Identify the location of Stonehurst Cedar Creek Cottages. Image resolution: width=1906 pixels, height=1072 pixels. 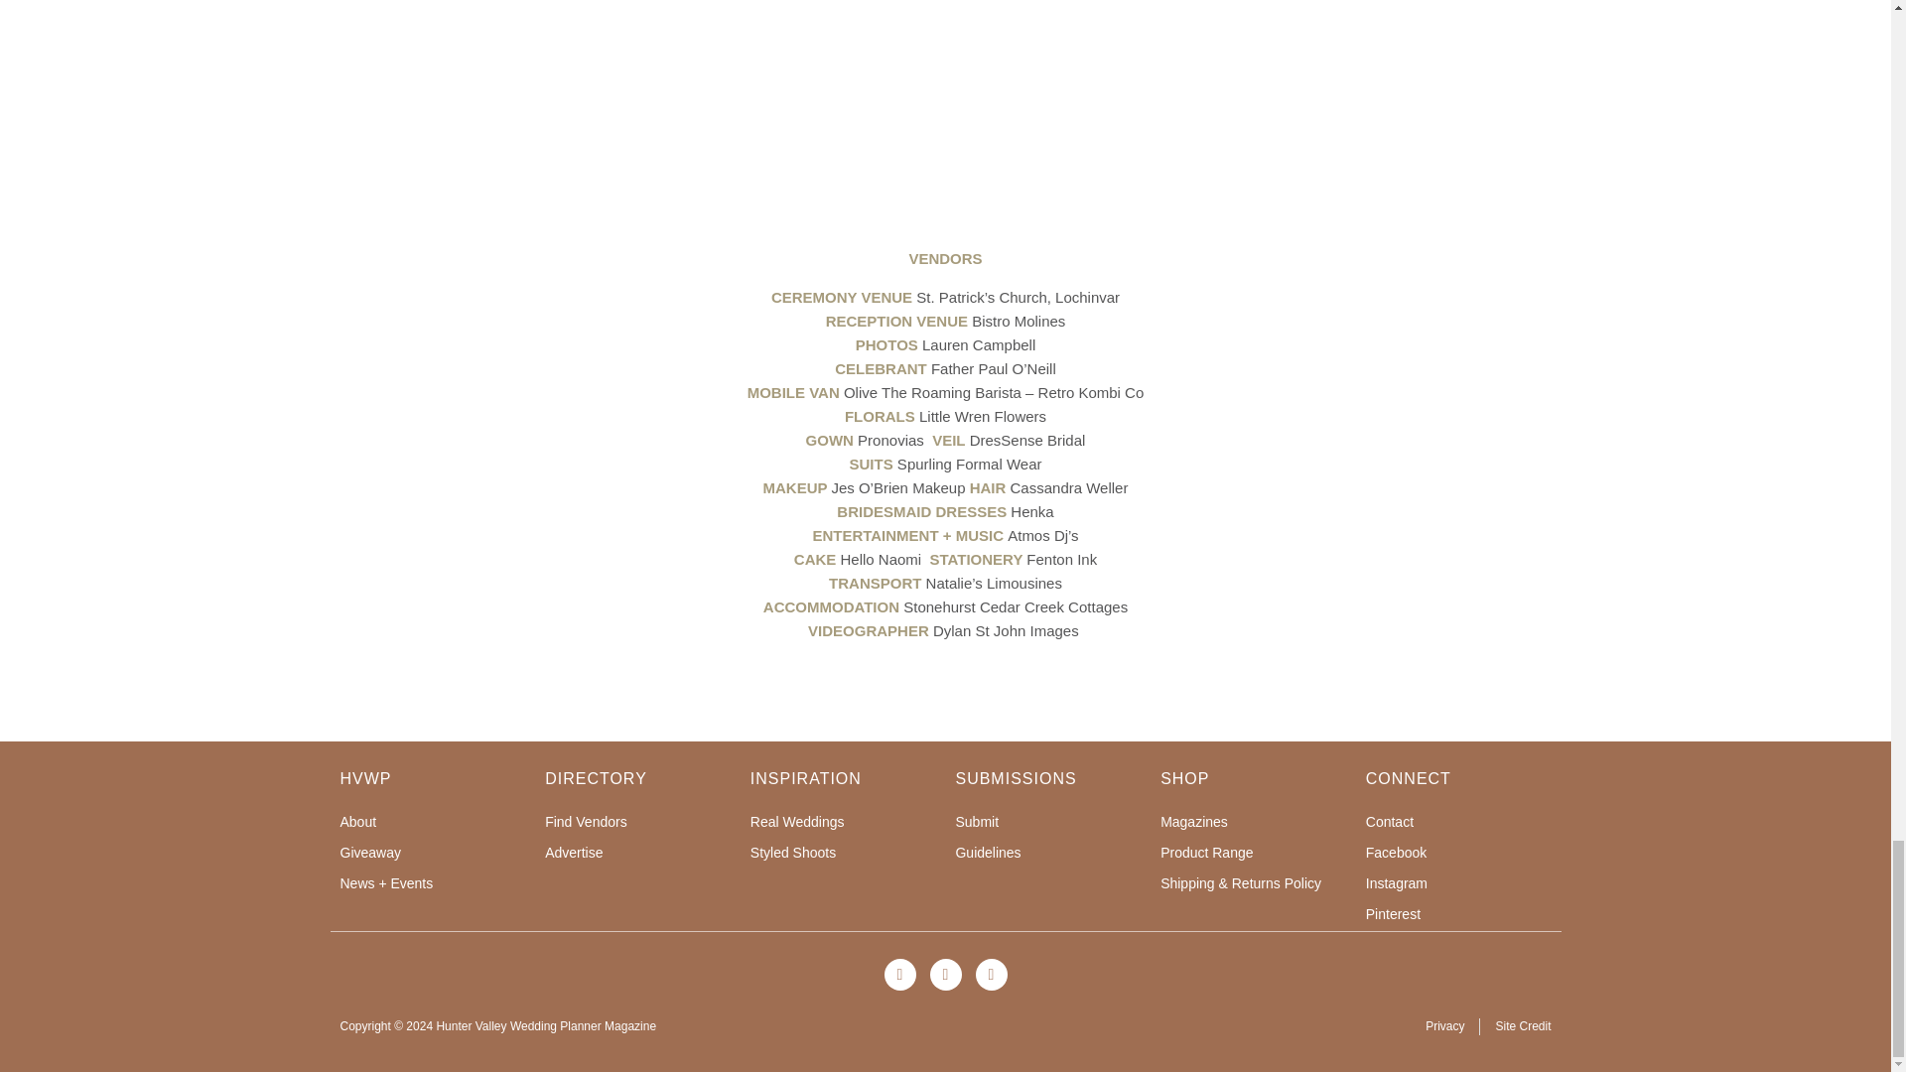
(1016, 605).